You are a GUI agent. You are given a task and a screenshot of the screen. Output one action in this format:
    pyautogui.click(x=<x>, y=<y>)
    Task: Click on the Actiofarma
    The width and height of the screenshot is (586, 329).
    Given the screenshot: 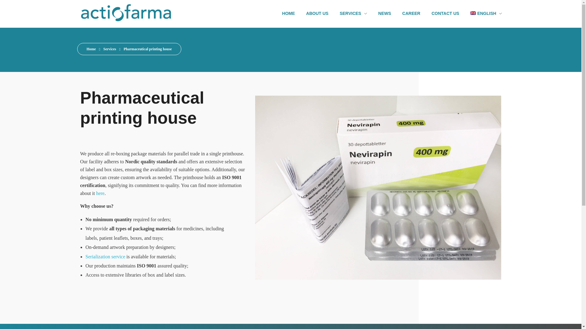 What is the action you would take?
    pyautogui.click(x=134, y=13)
    